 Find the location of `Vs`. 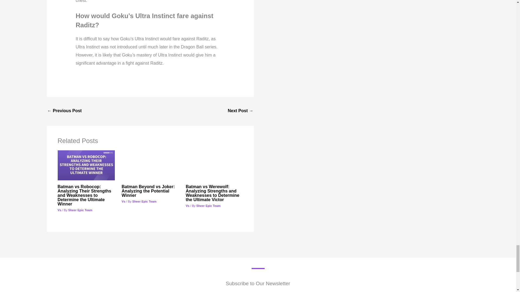

Vs is located at coordinates (123, 201).